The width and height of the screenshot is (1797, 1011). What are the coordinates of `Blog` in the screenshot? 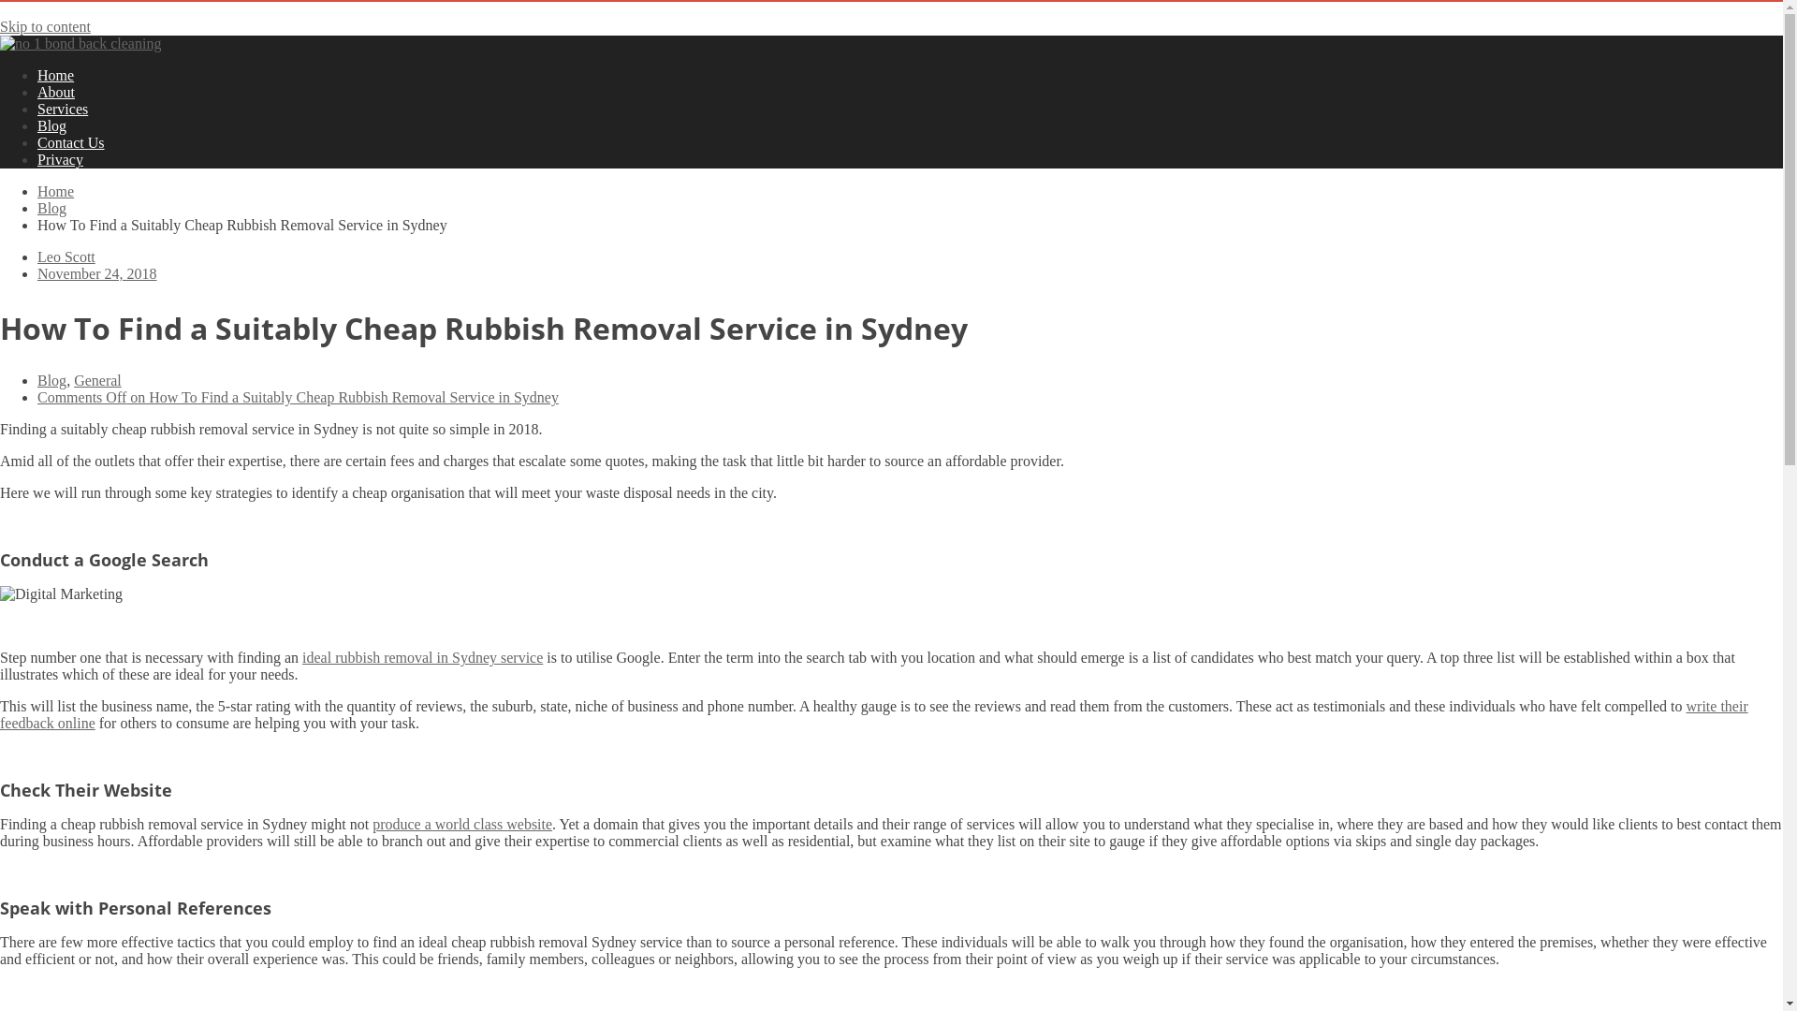 It's located at (52, 125).